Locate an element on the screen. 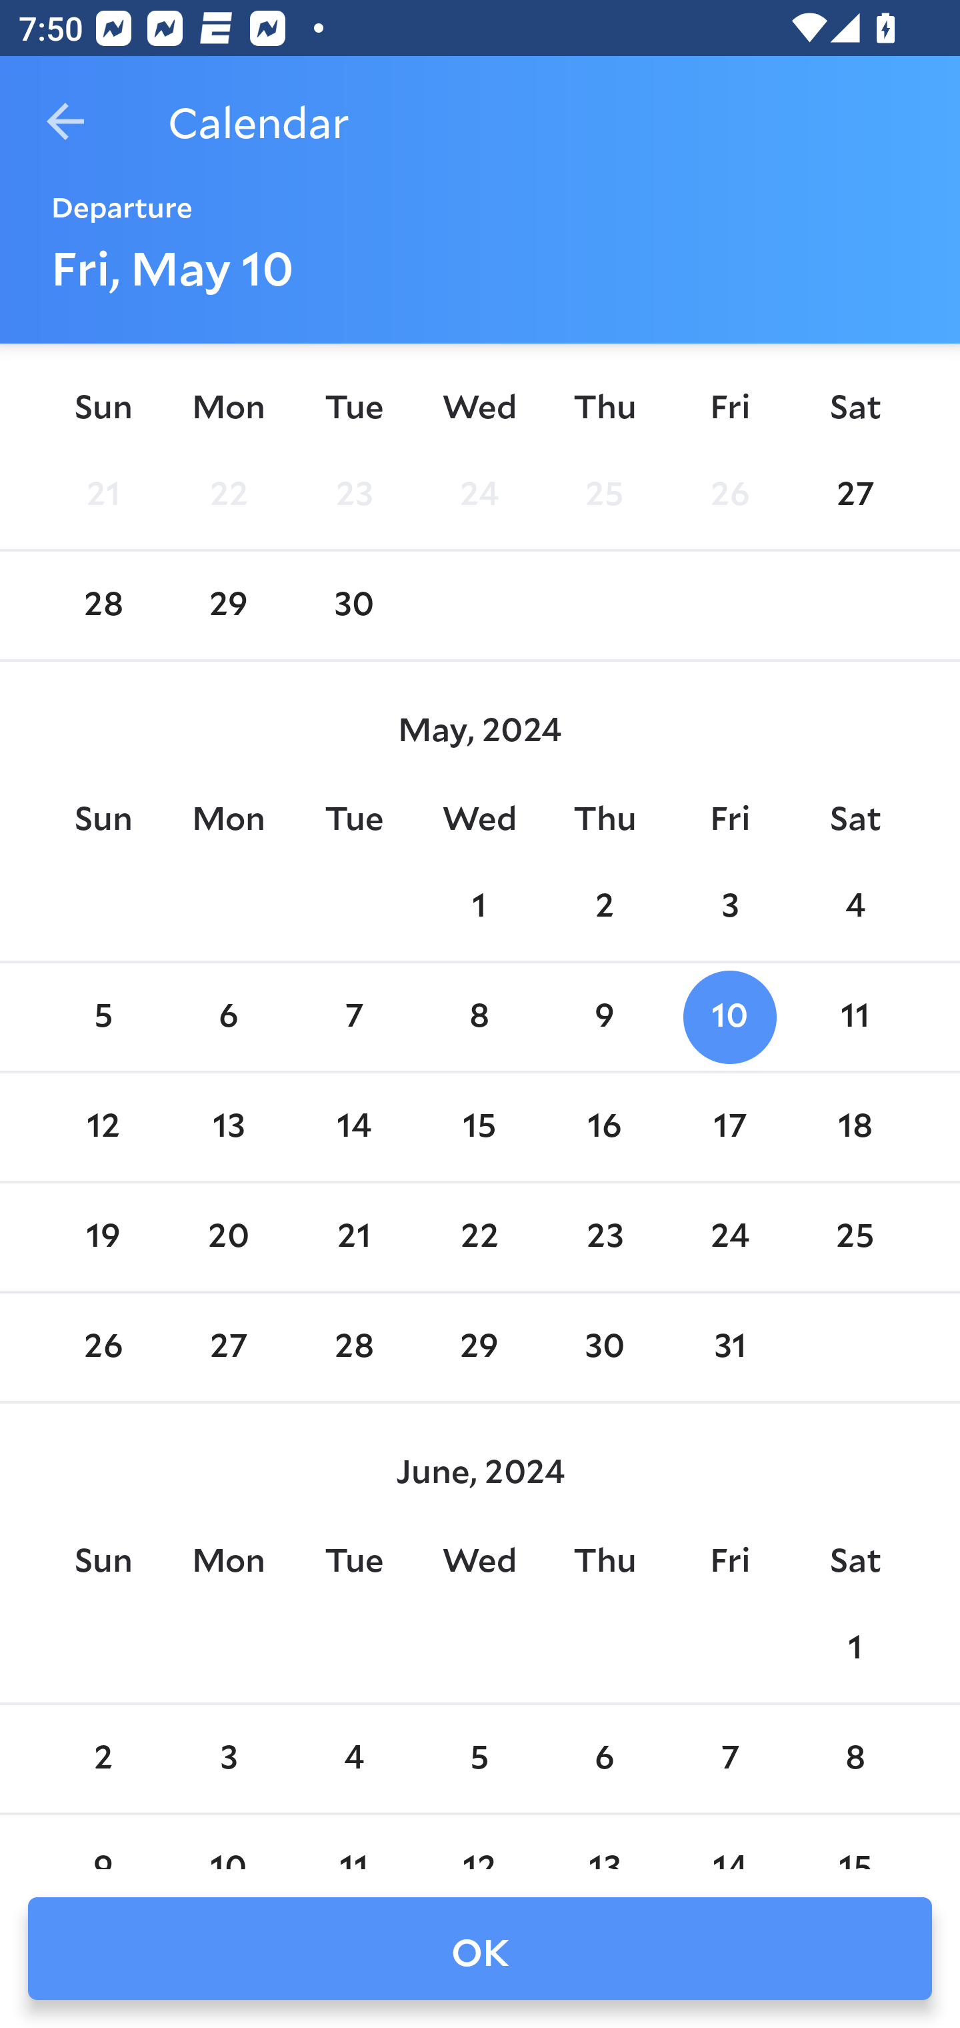 Image resolution: width=960 pixels, height=2028 pixels. 8 is located at coordinates (479, 1018).